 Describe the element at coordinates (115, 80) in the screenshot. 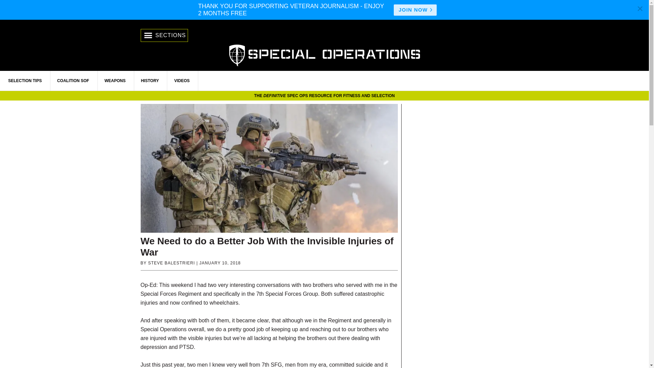

I see `WEAPONS` at that location.